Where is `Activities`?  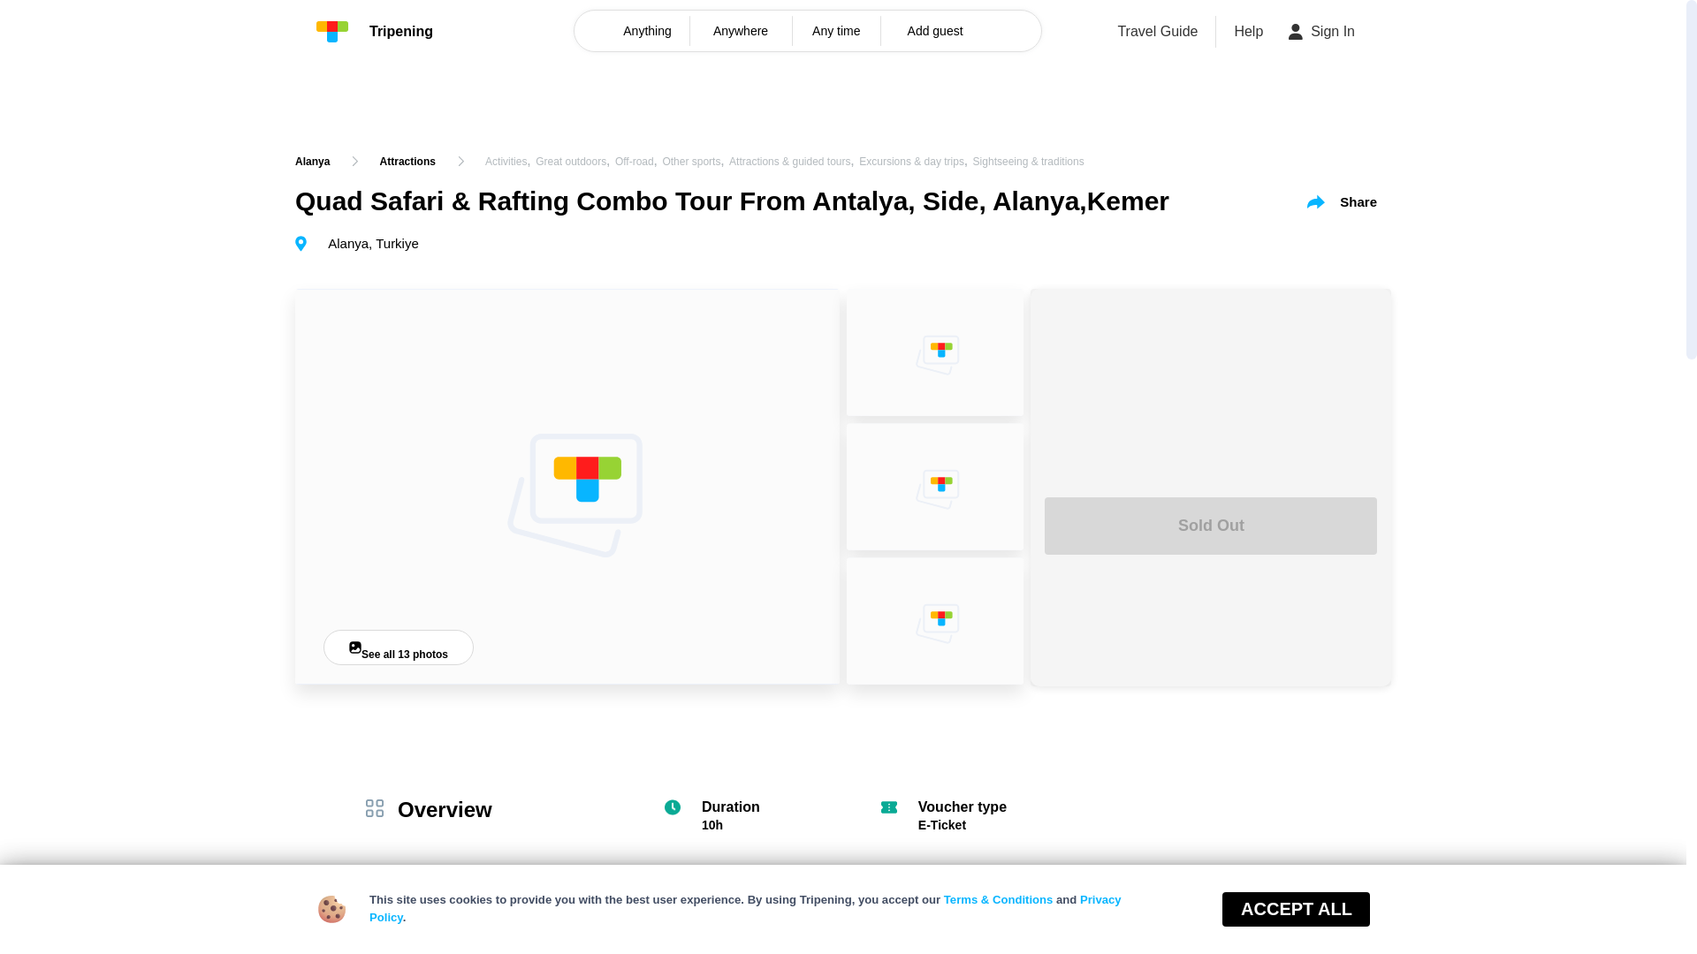
Activities is located at coordinates (506, 162).